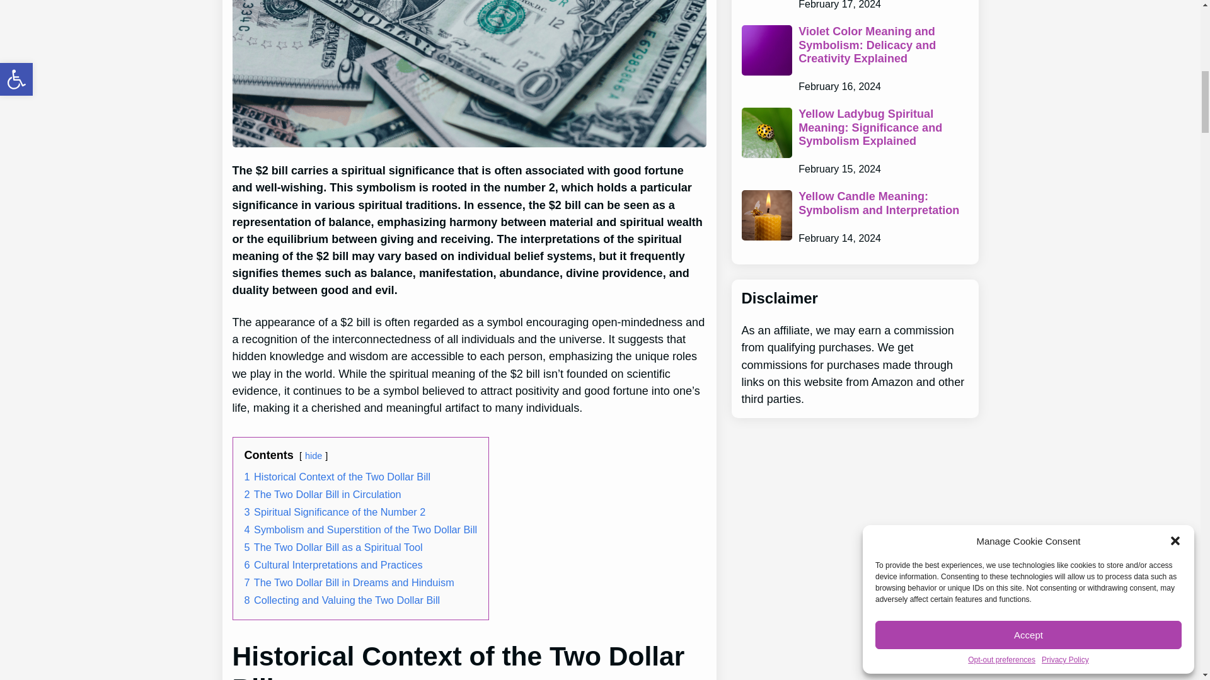 This screenshot has height=680, width=1210. What do you see at coordinates (335, 511) in the screenshot?
I see `3 Spiritual Significance of the Number 2` at bounding box center [335, 511].